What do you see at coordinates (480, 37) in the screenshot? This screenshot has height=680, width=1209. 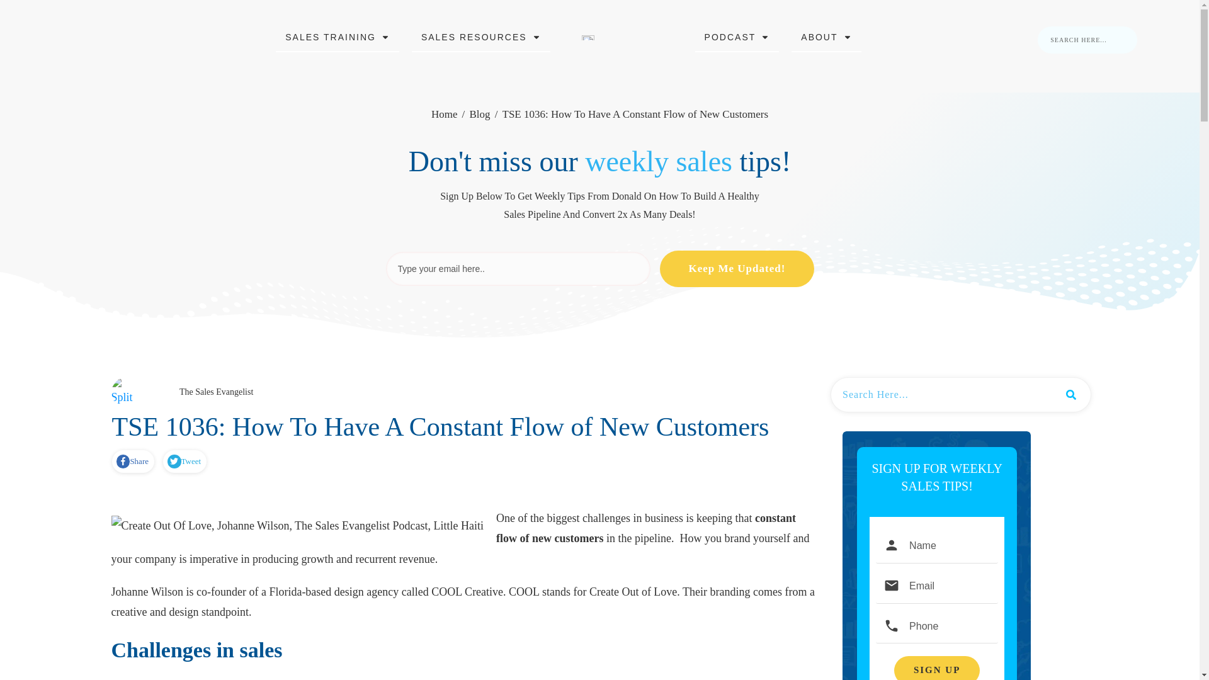 I see `SALES RESOURCES` at bounding box center [480, 37].